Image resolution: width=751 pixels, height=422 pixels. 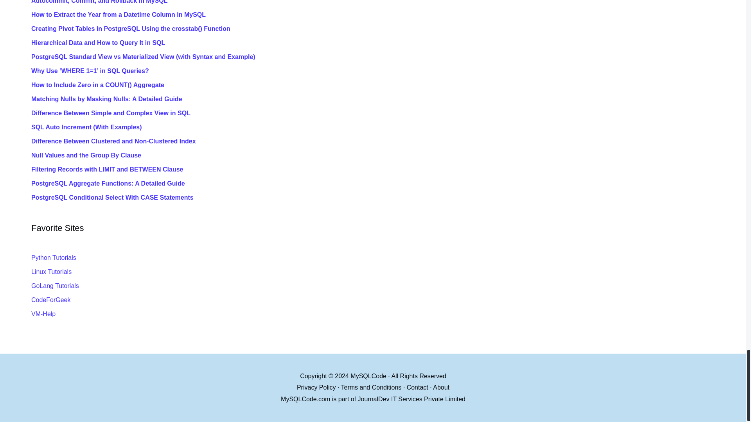 What do you see at coordinates (51, 300) in the screenshot?
I see `CodeForGeek` at bounding box center [51, 300].